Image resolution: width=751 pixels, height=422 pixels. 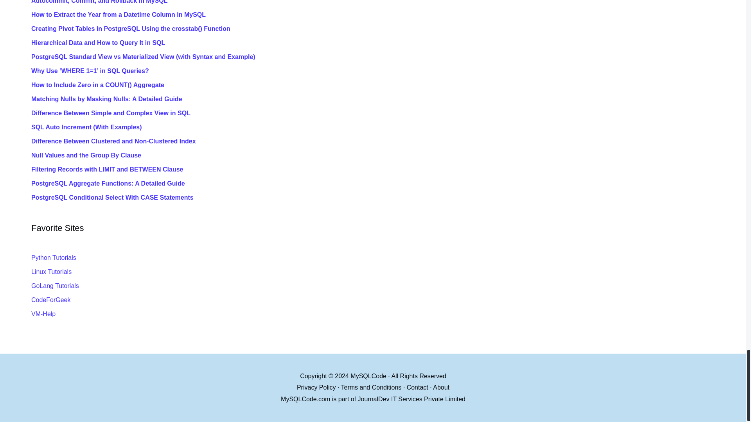 What do you see at coordinates (51, 300) in the screenshot?
I see `CodeForGeek` at bounding box center [51, 300].